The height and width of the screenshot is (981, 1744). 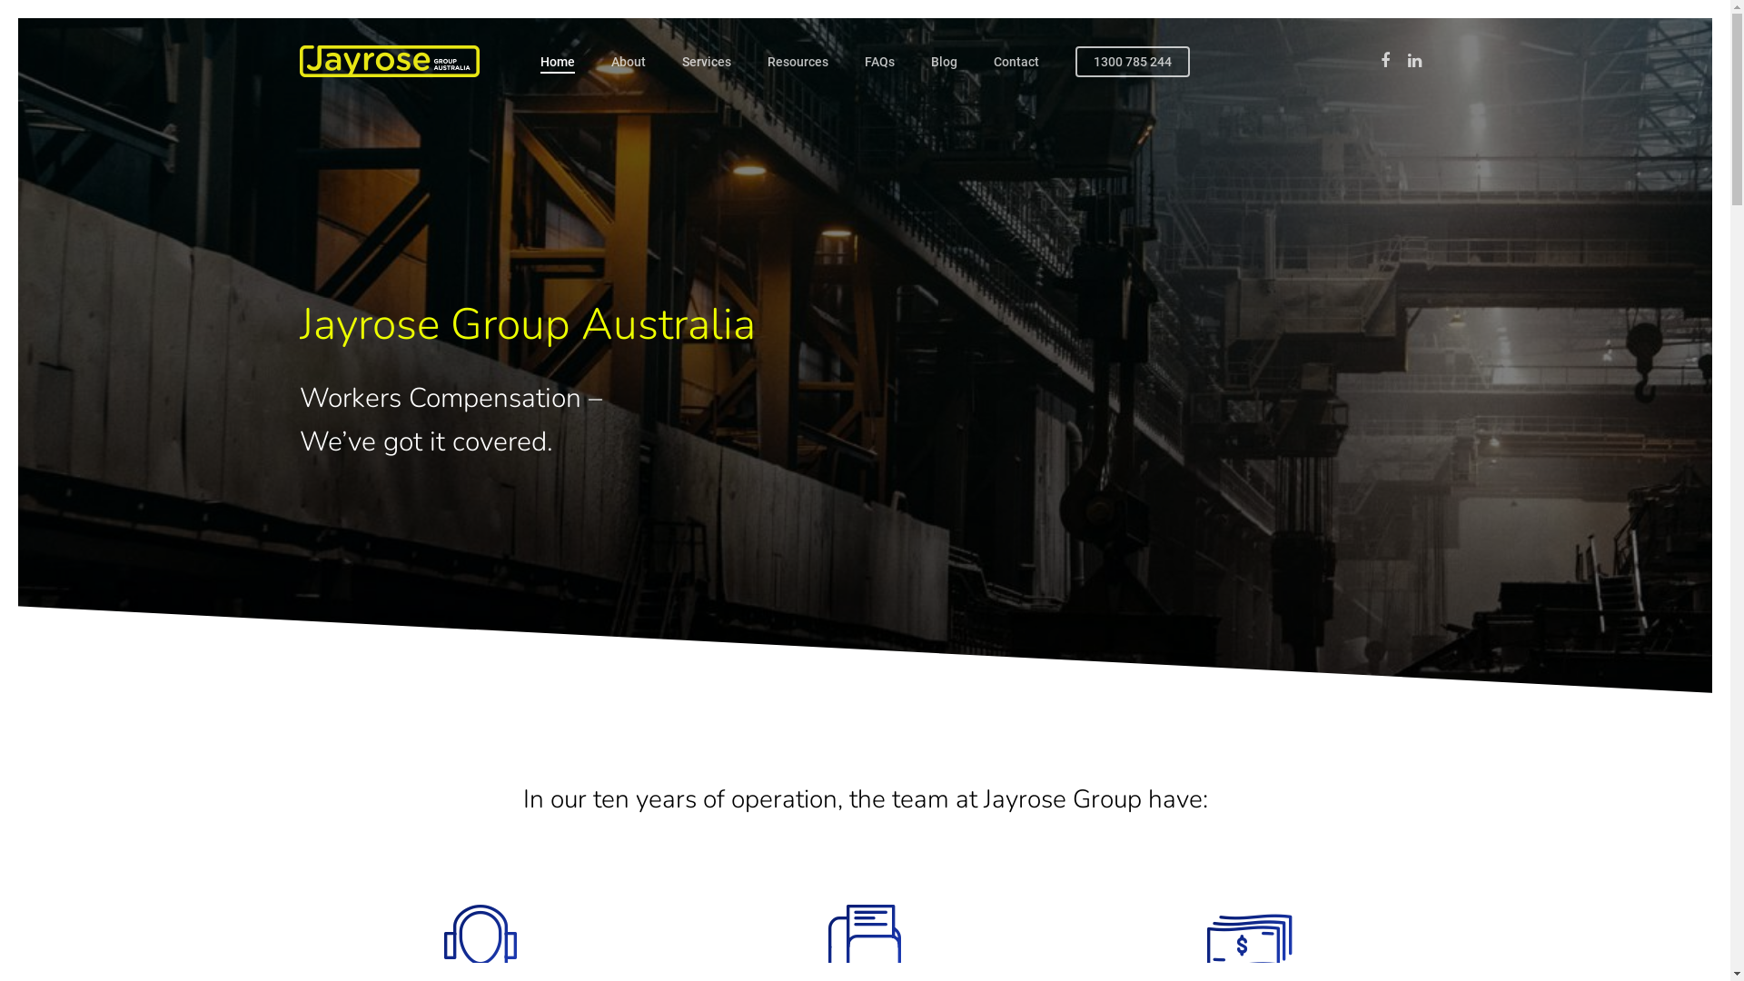 What do you see at coordinates (798, 62) in the screenshot?
I see `Resources` at bounding box center [798, 62].